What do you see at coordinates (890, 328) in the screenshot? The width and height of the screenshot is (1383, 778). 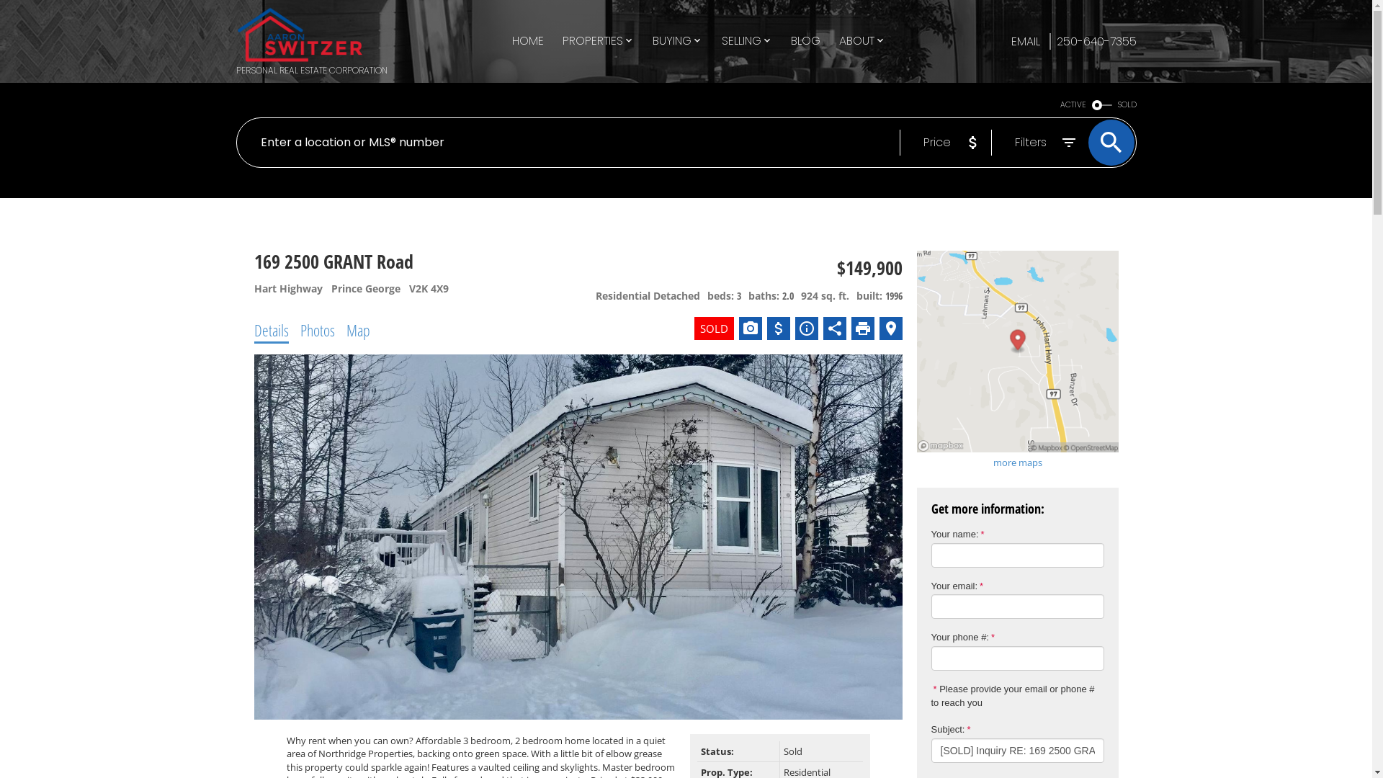 I see `View on the map` at bounding box center [890, 328].